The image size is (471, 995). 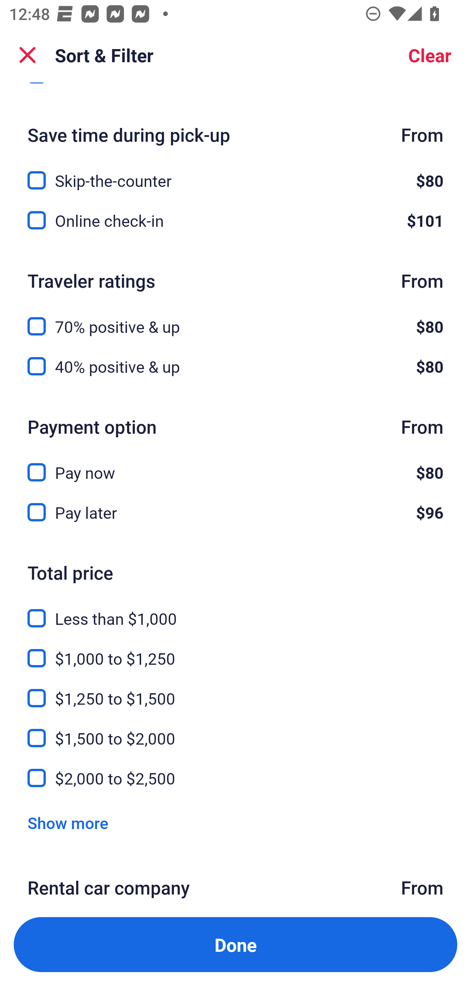 What do you see at coordinates (27, 55) in the screenshot?
I see `Close Sort and Filter` at bounding box center [27, 55].